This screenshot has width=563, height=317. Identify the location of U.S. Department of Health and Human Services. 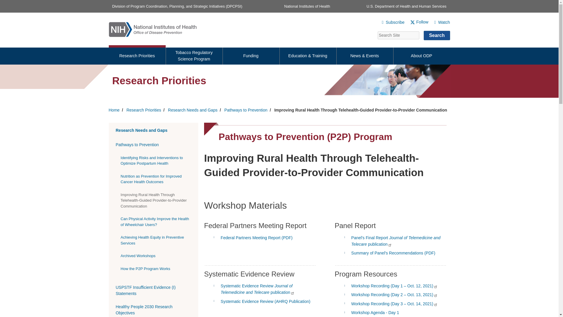
(406, 6).